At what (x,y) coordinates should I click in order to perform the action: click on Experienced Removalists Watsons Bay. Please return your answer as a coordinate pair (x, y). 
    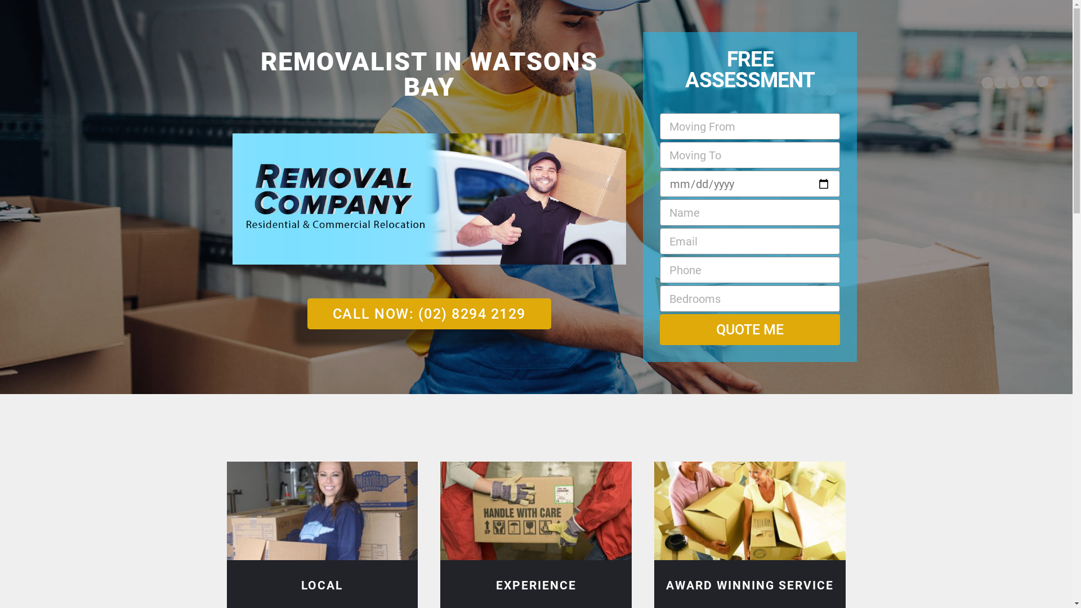
    Looking at the image, I should click on (536, 511).